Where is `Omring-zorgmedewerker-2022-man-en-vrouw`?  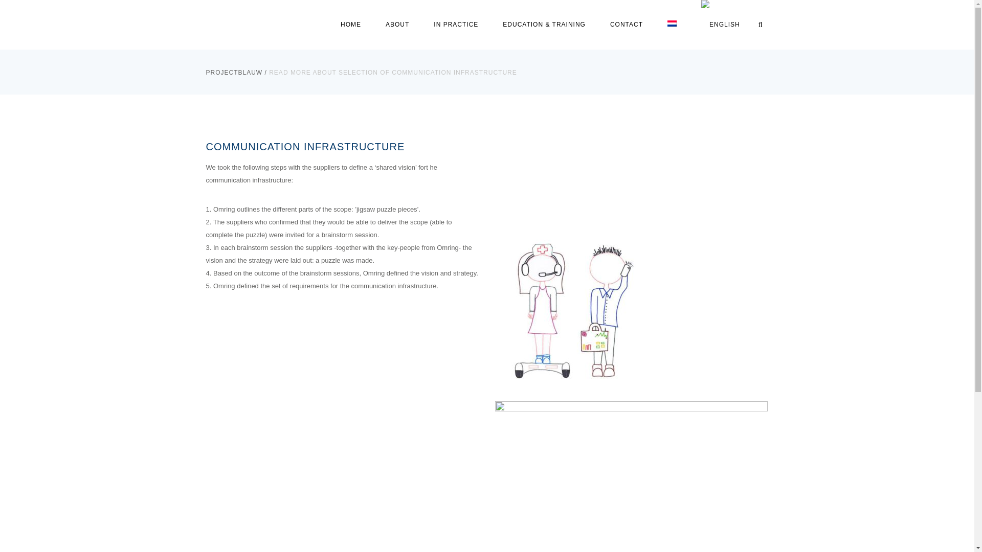
Omring-zorgmedewerker-2022-man-en-vrouw is located at coordinates (571, 308).